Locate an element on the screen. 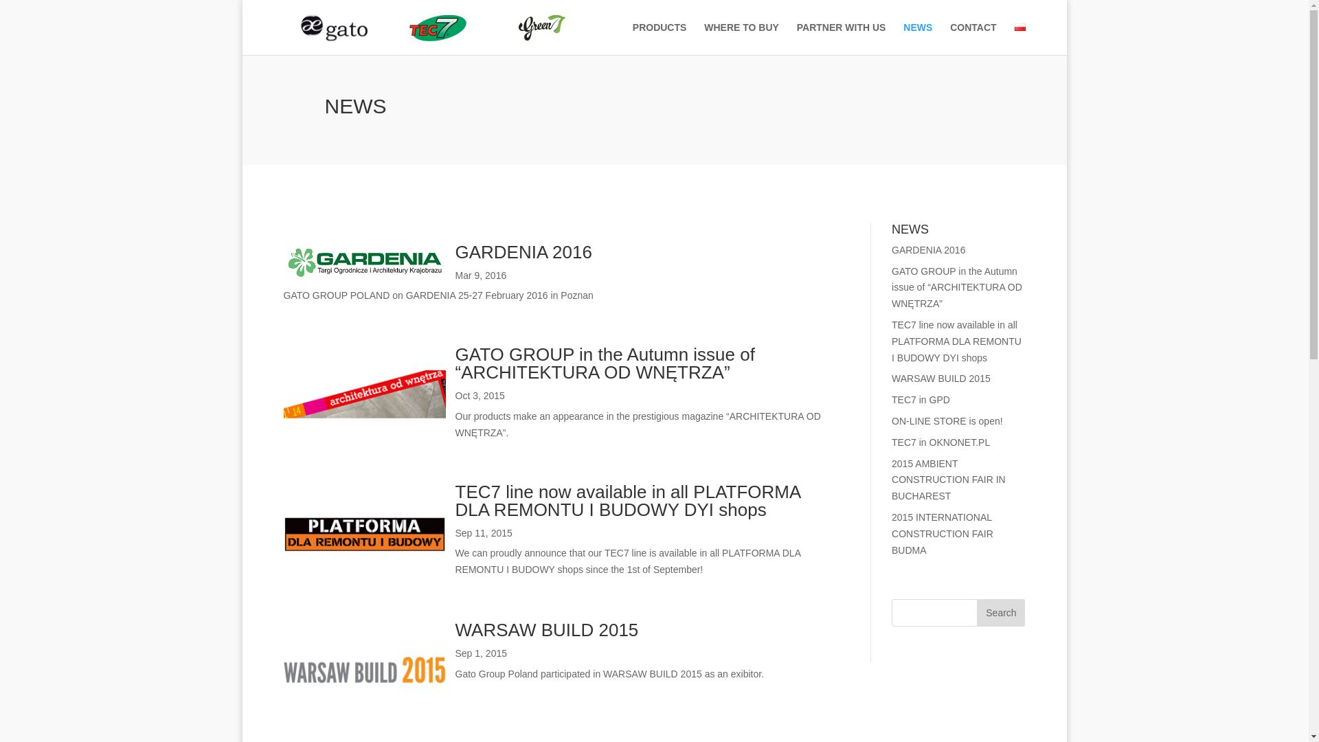  TEC7 in OKNONET.PL is located at coordinates (940, 442).